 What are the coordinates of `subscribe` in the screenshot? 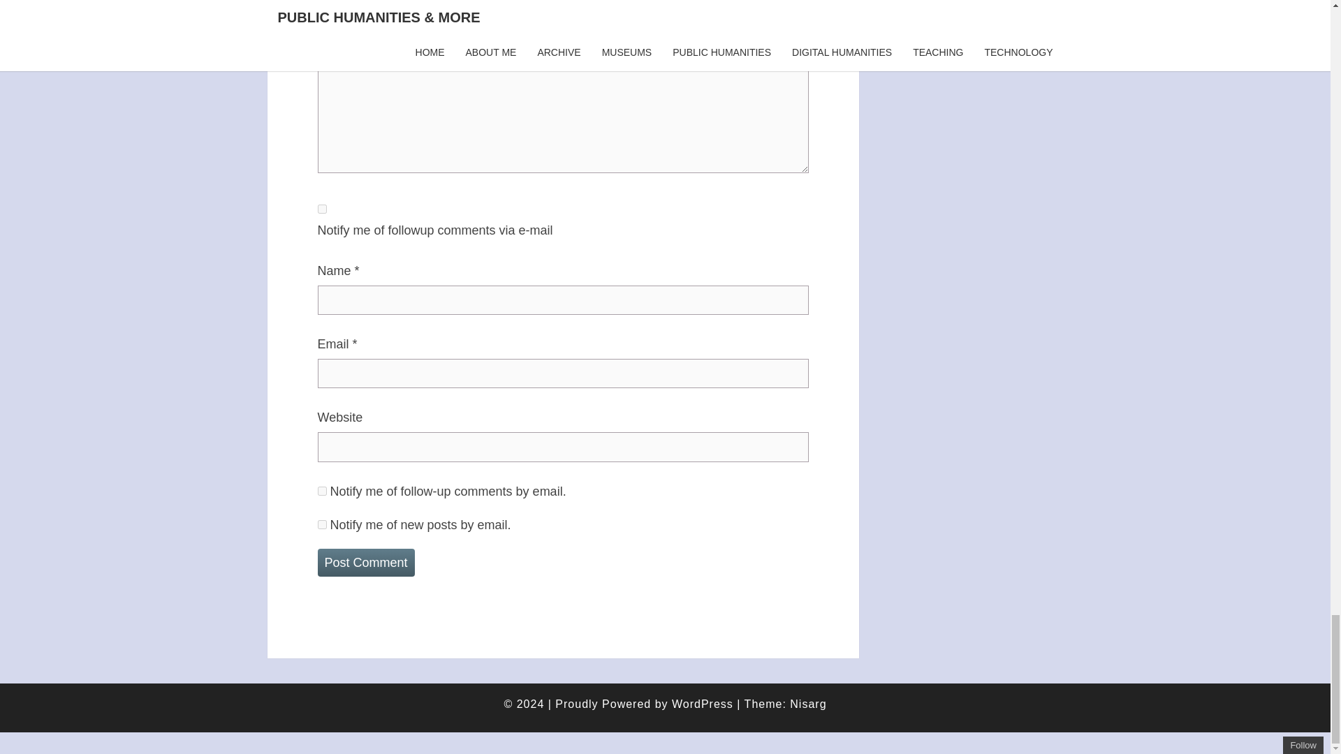 It's located at (321, 525).